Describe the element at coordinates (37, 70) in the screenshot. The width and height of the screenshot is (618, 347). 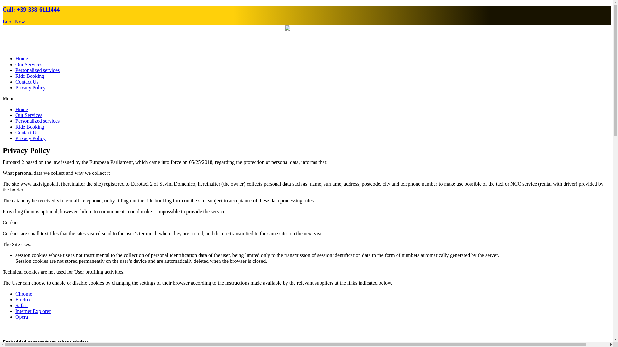
I see `Personalized services` at that location.